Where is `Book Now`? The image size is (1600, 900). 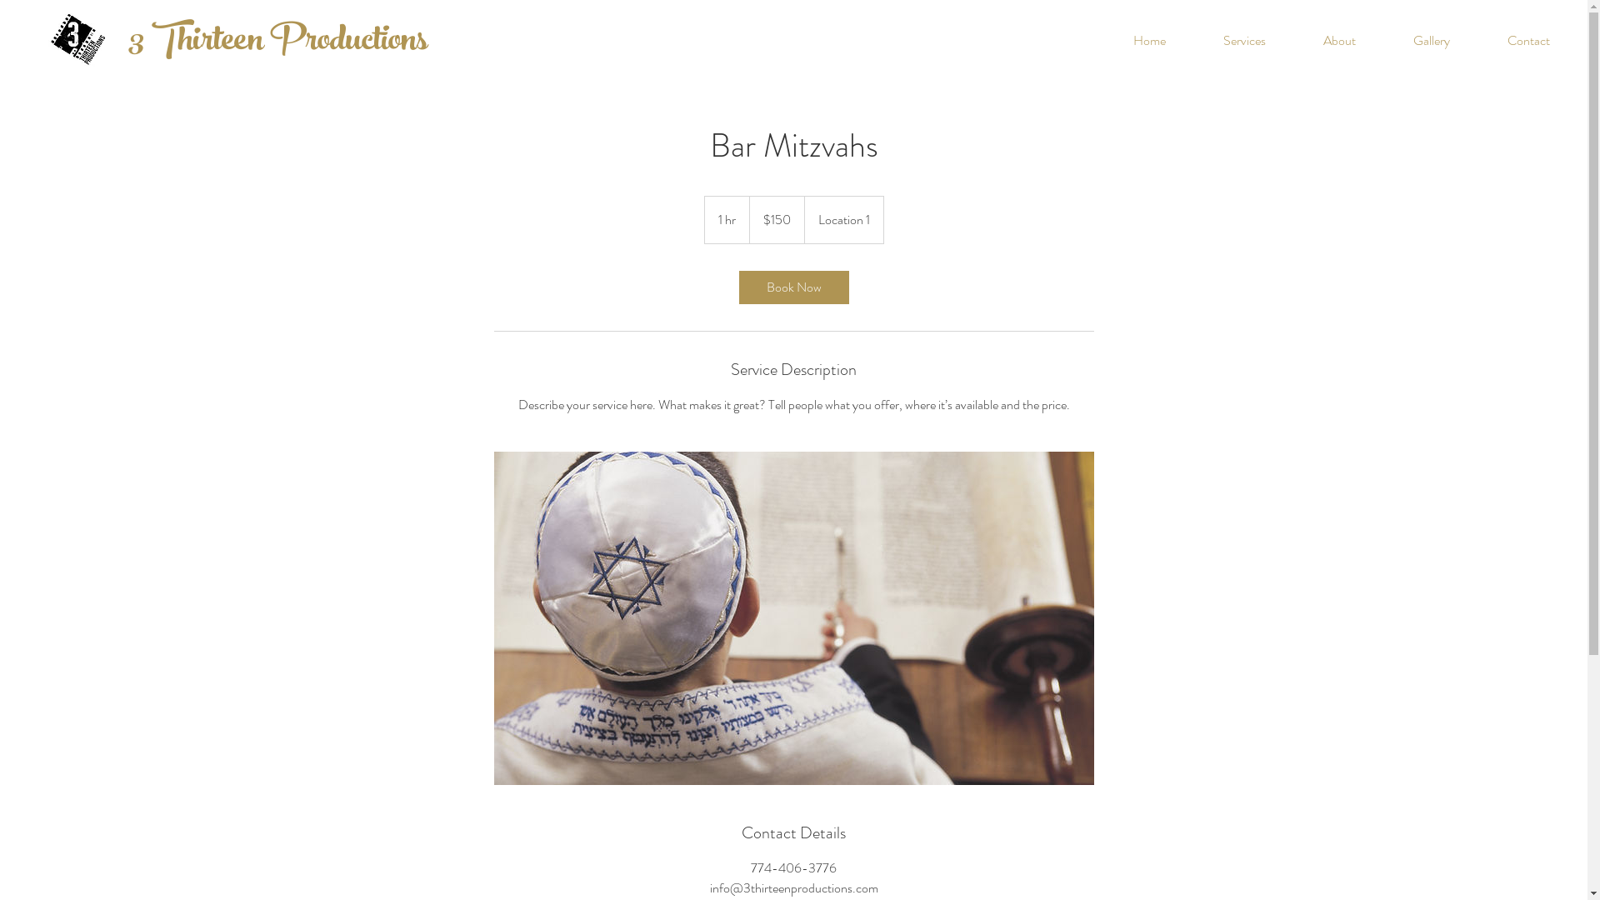
Book Now is located at coordinates (793, 287).